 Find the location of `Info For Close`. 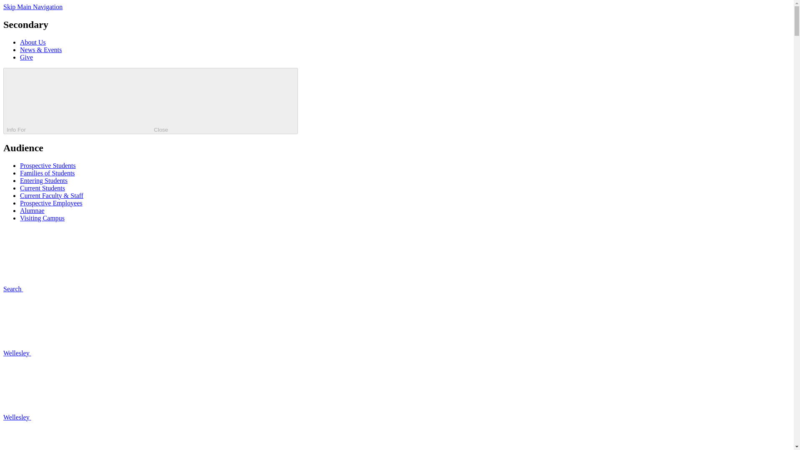

Info For Close is located at coordinates (150, 101).